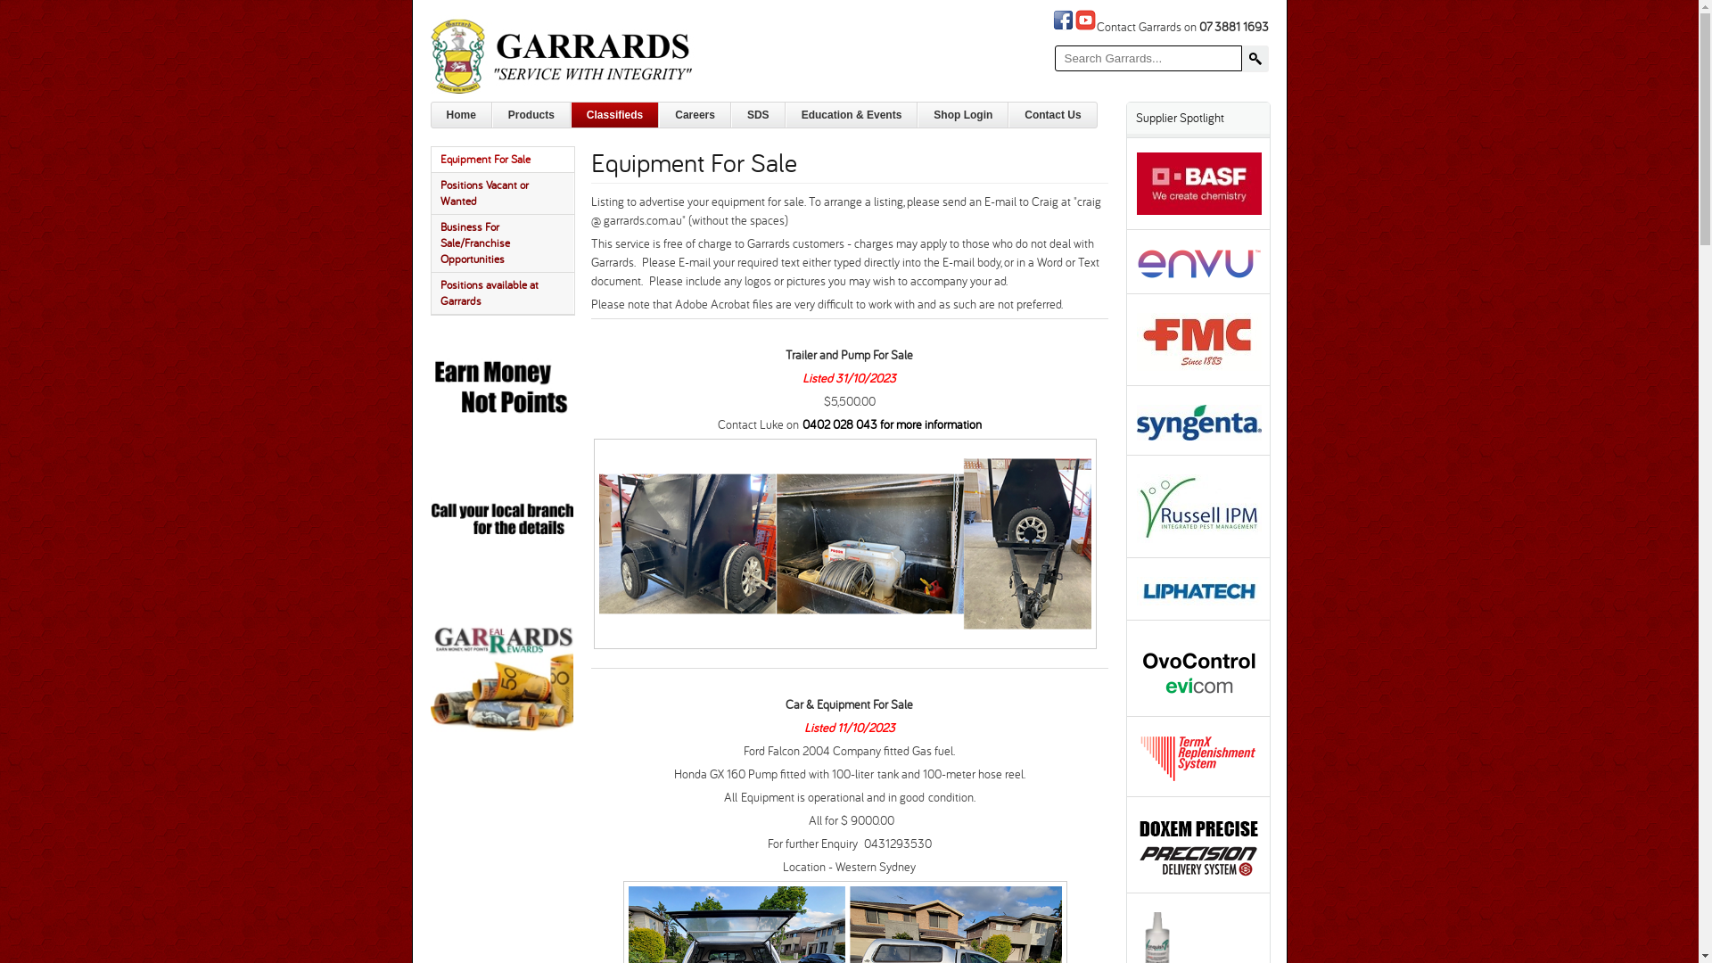 The width and height of the screenshot is (1712, 963). Describe the element at coordinates (1199, 754) in the screenshot. I see `TermX Replenishment System` at that location.